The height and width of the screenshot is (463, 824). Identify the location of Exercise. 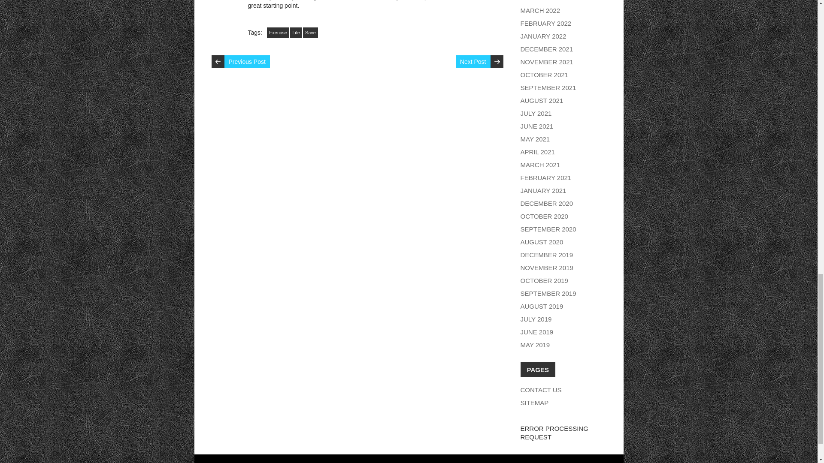
(278, 32).